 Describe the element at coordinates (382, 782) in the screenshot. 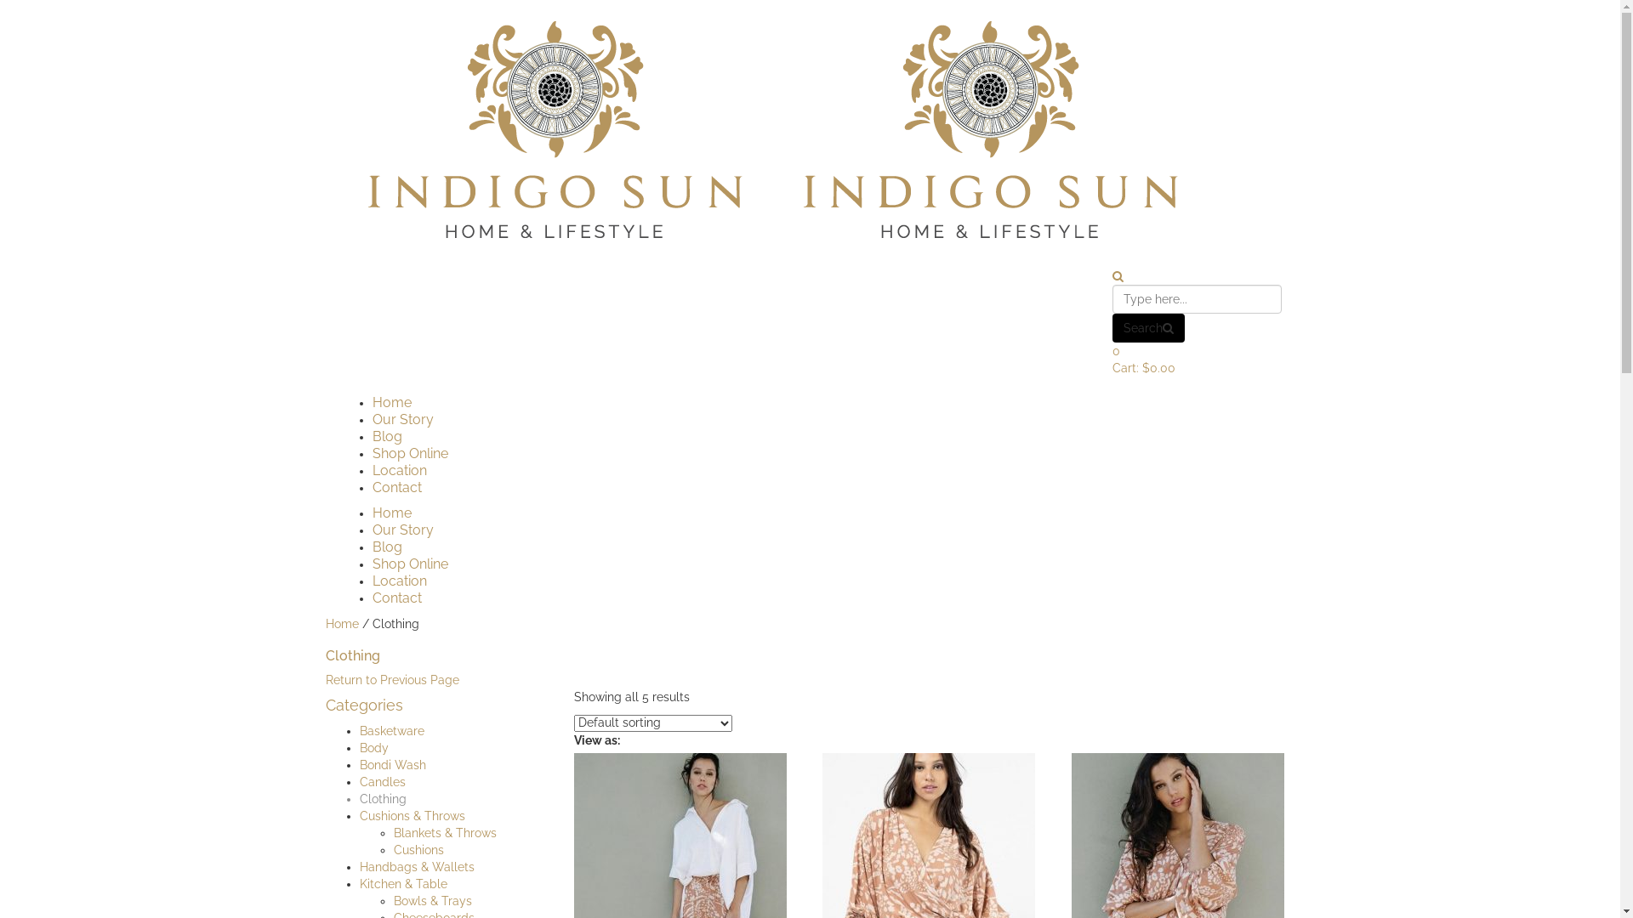

I see `Candles` at that location.